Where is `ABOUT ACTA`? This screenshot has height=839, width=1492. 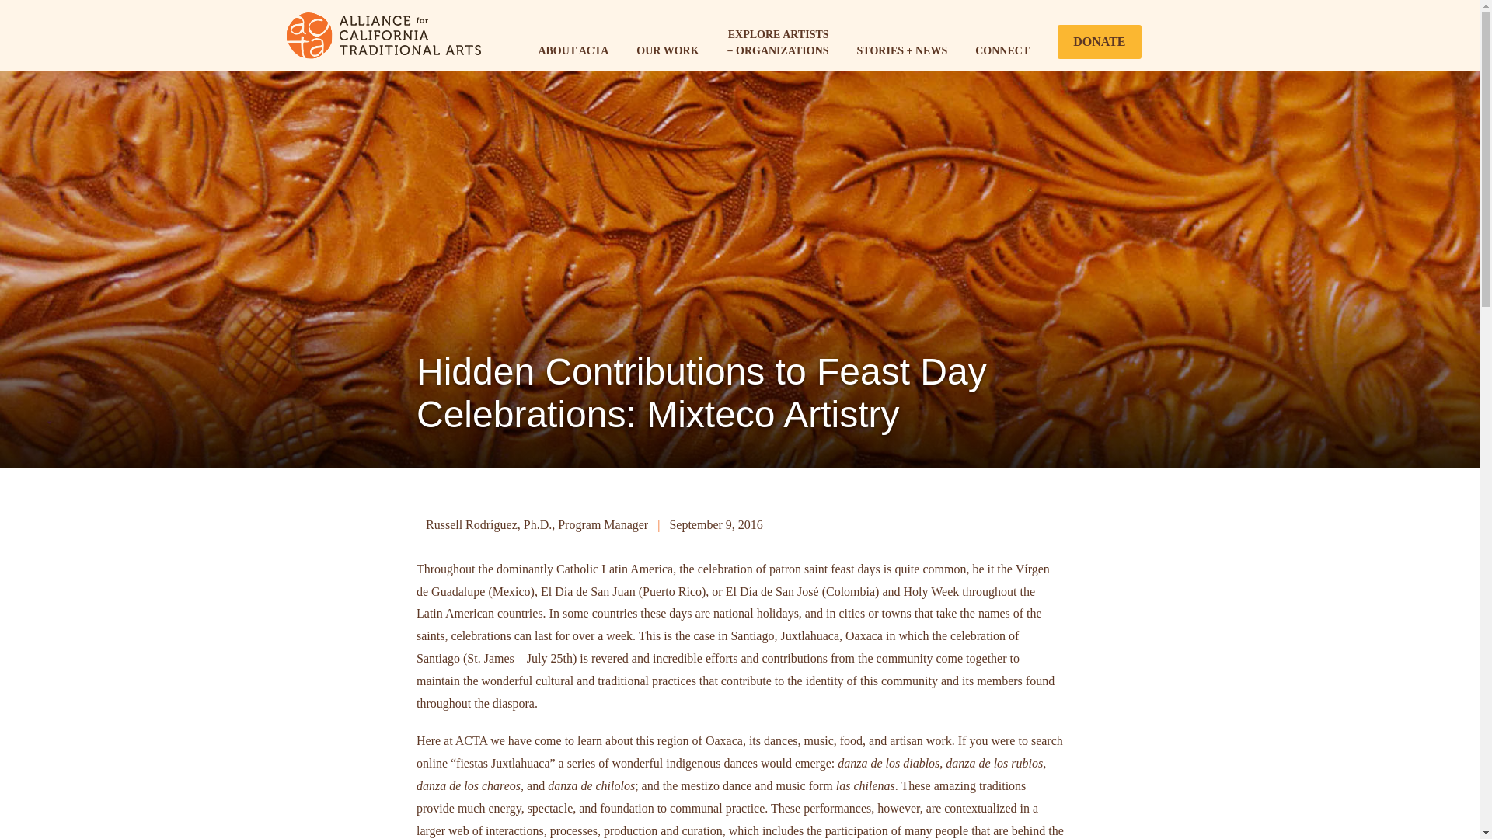 ABOUT ACTA is located at coordinates (573, 51).